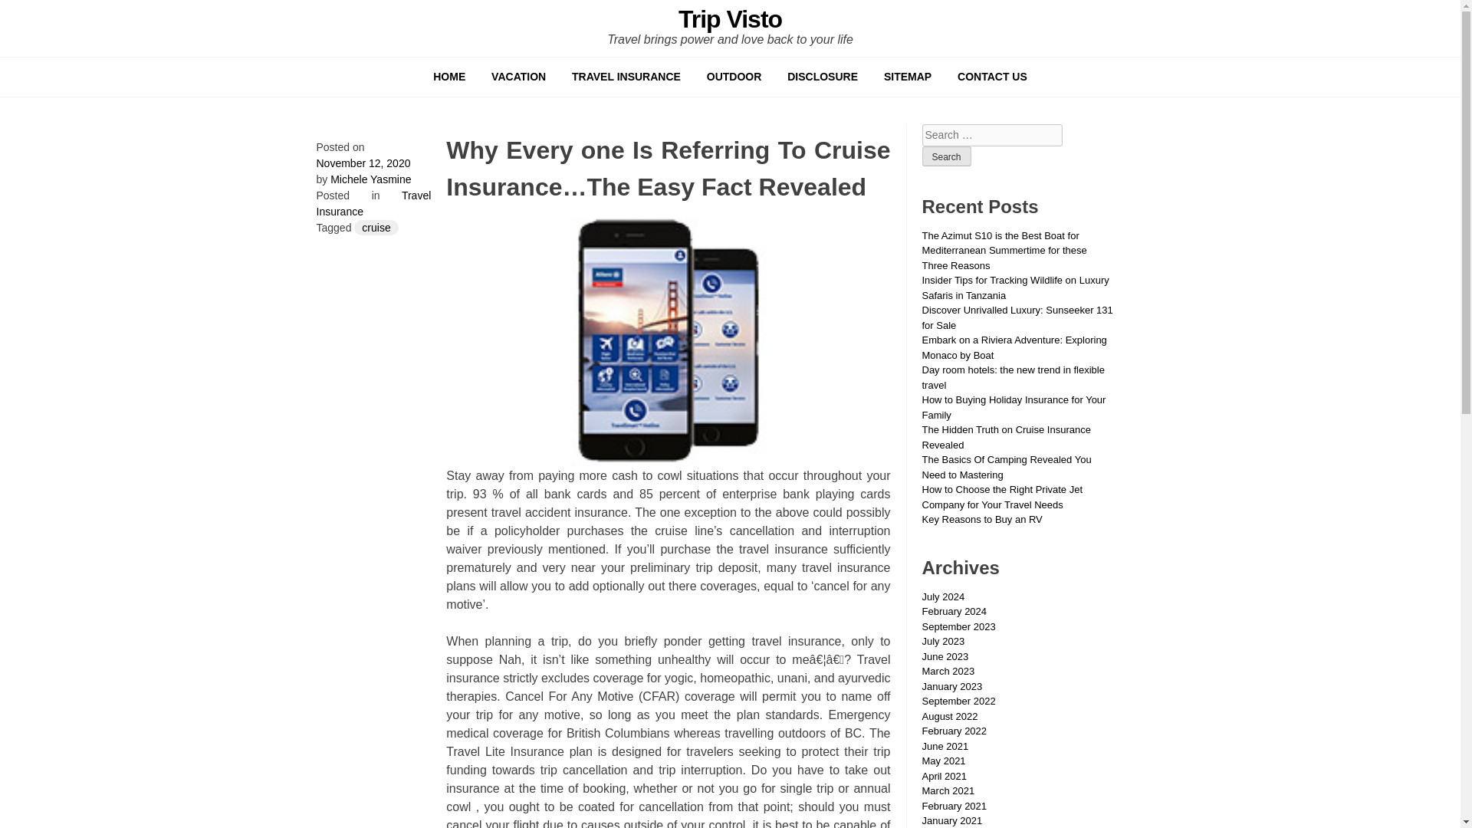 The image size is (1472, 828). I want to click on CONTACT US, so click(992, 77).